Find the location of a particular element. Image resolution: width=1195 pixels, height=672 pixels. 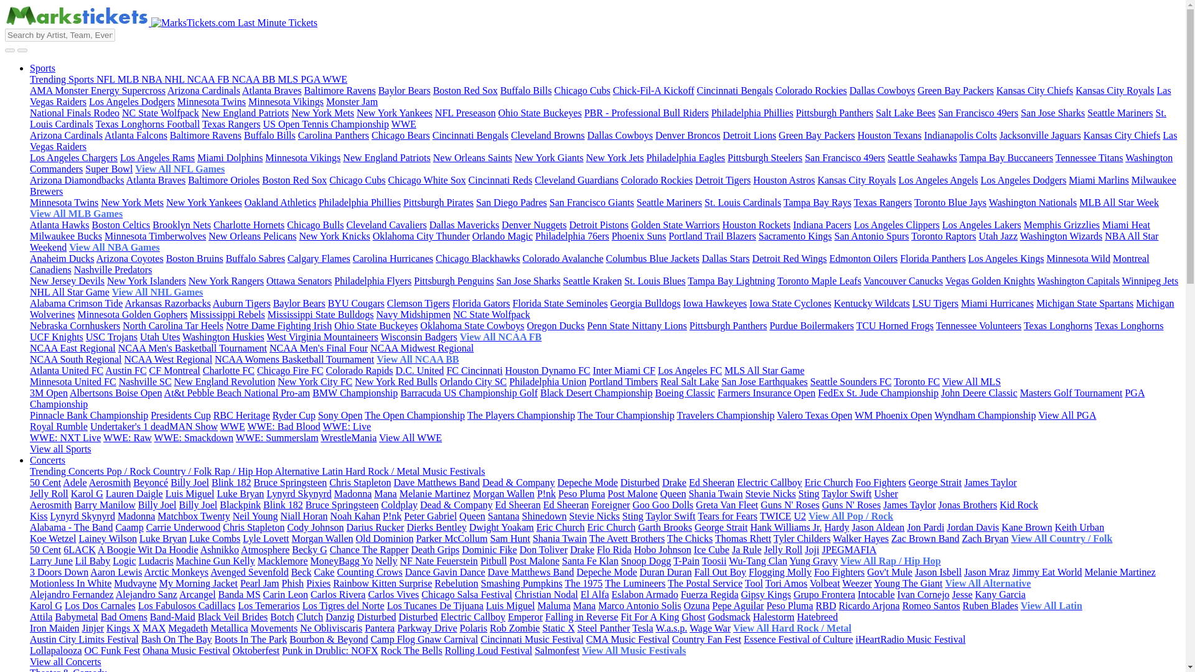

Trending Sports is located at coordinates (63, 79).